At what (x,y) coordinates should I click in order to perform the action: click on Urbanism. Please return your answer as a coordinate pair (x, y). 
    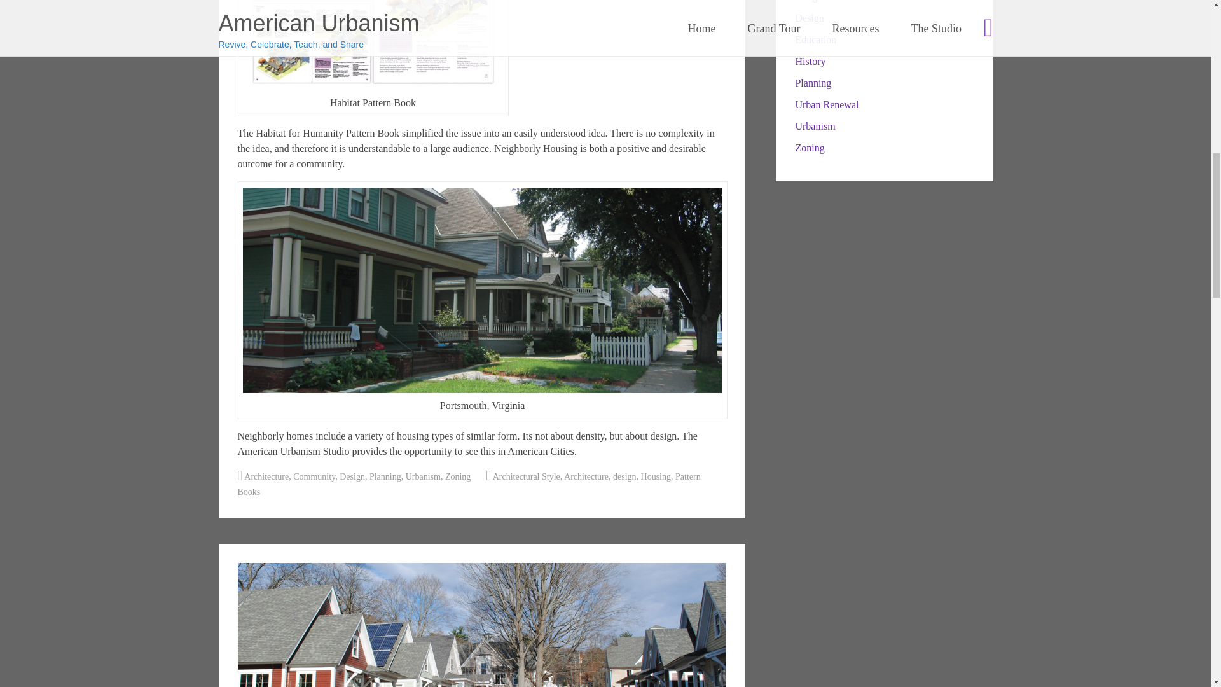
    Looking at the image, I should click on (423, 476).